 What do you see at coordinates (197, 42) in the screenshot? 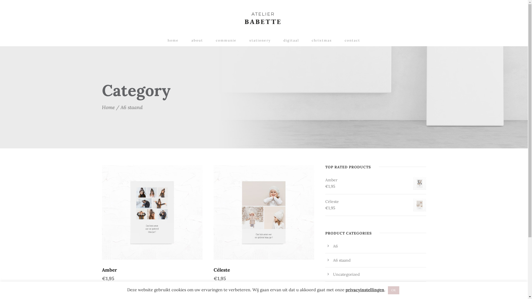
I see `about` at bounding box center [197, 42].